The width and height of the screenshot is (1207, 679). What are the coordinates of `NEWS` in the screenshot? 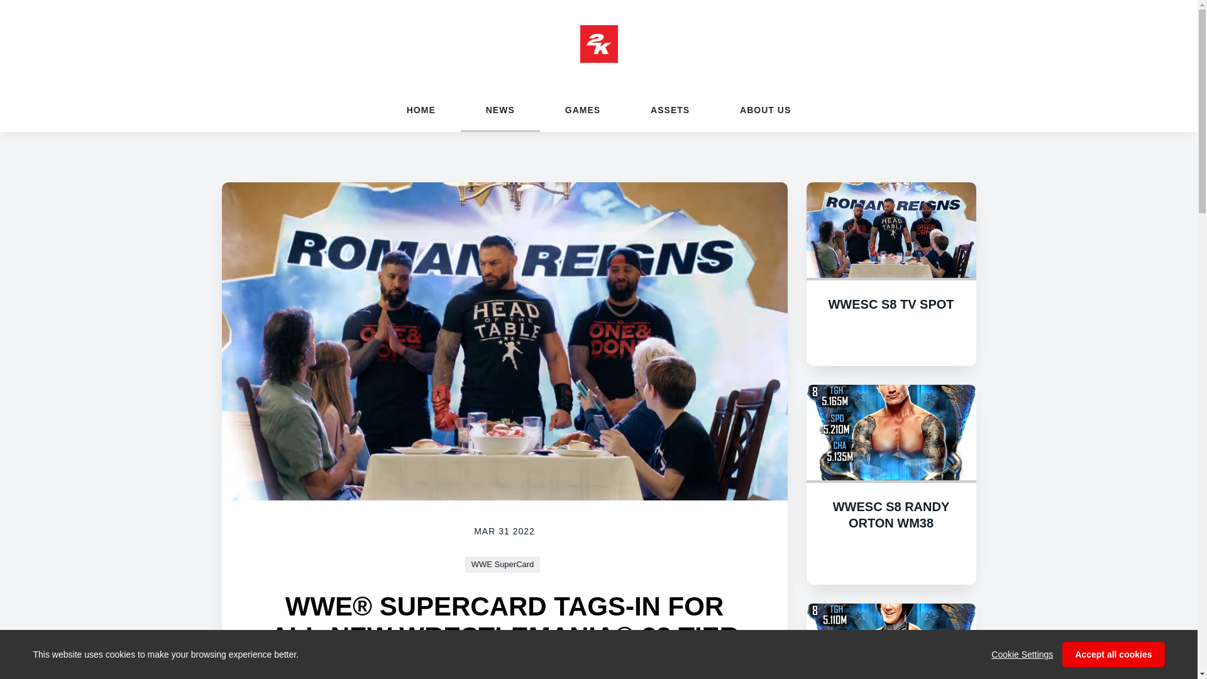 It's located at (500, 109).